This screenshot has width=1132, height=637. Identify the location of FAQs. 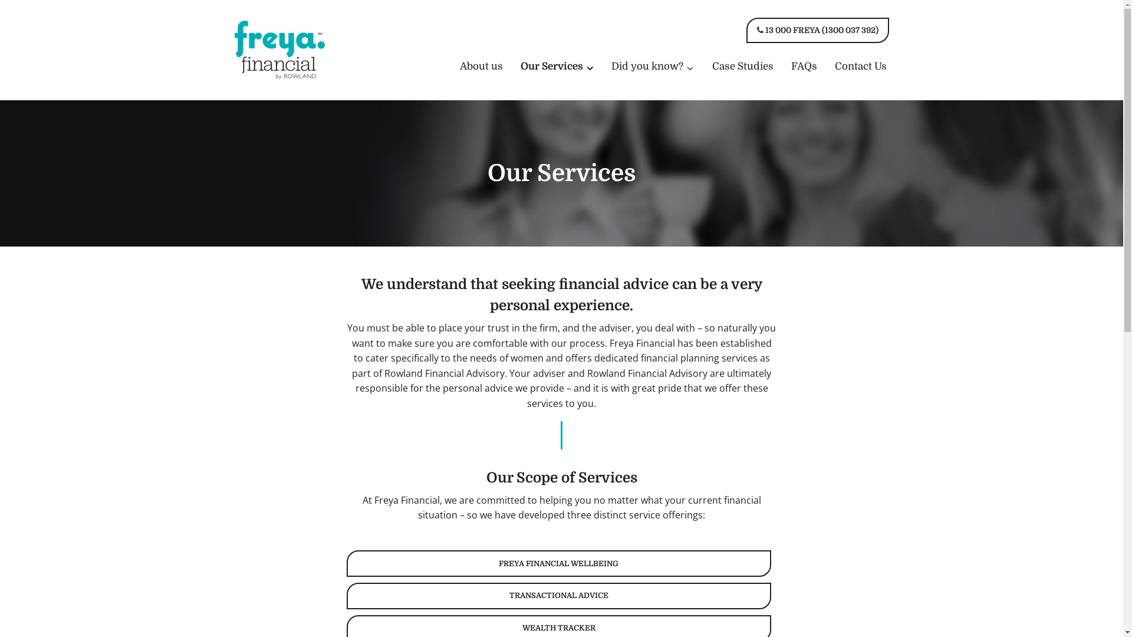
(804, 67).